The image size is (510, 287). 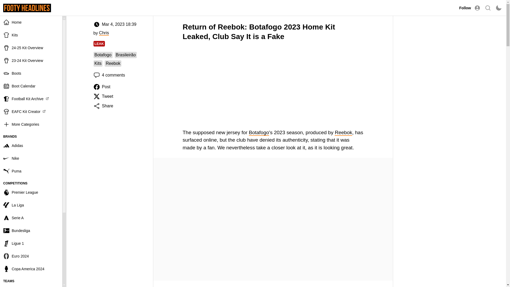 I want to click on Serie A, so click(x=31, y=218).